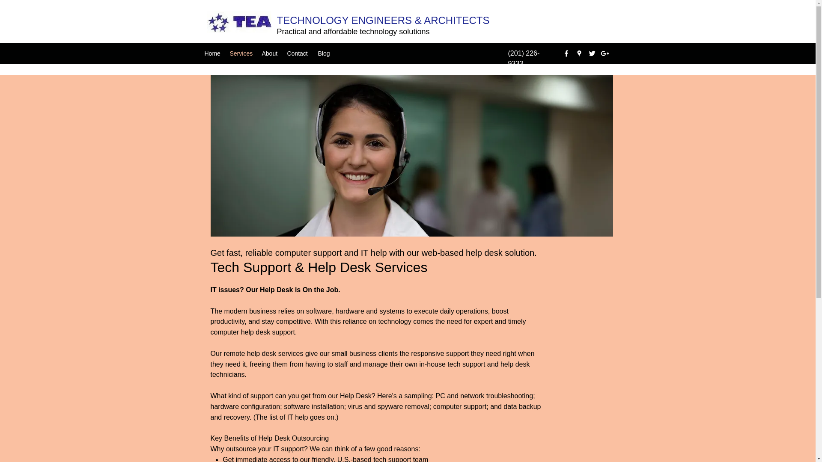 The image size is (822, 462). I want to click on About, so click(270, 53).